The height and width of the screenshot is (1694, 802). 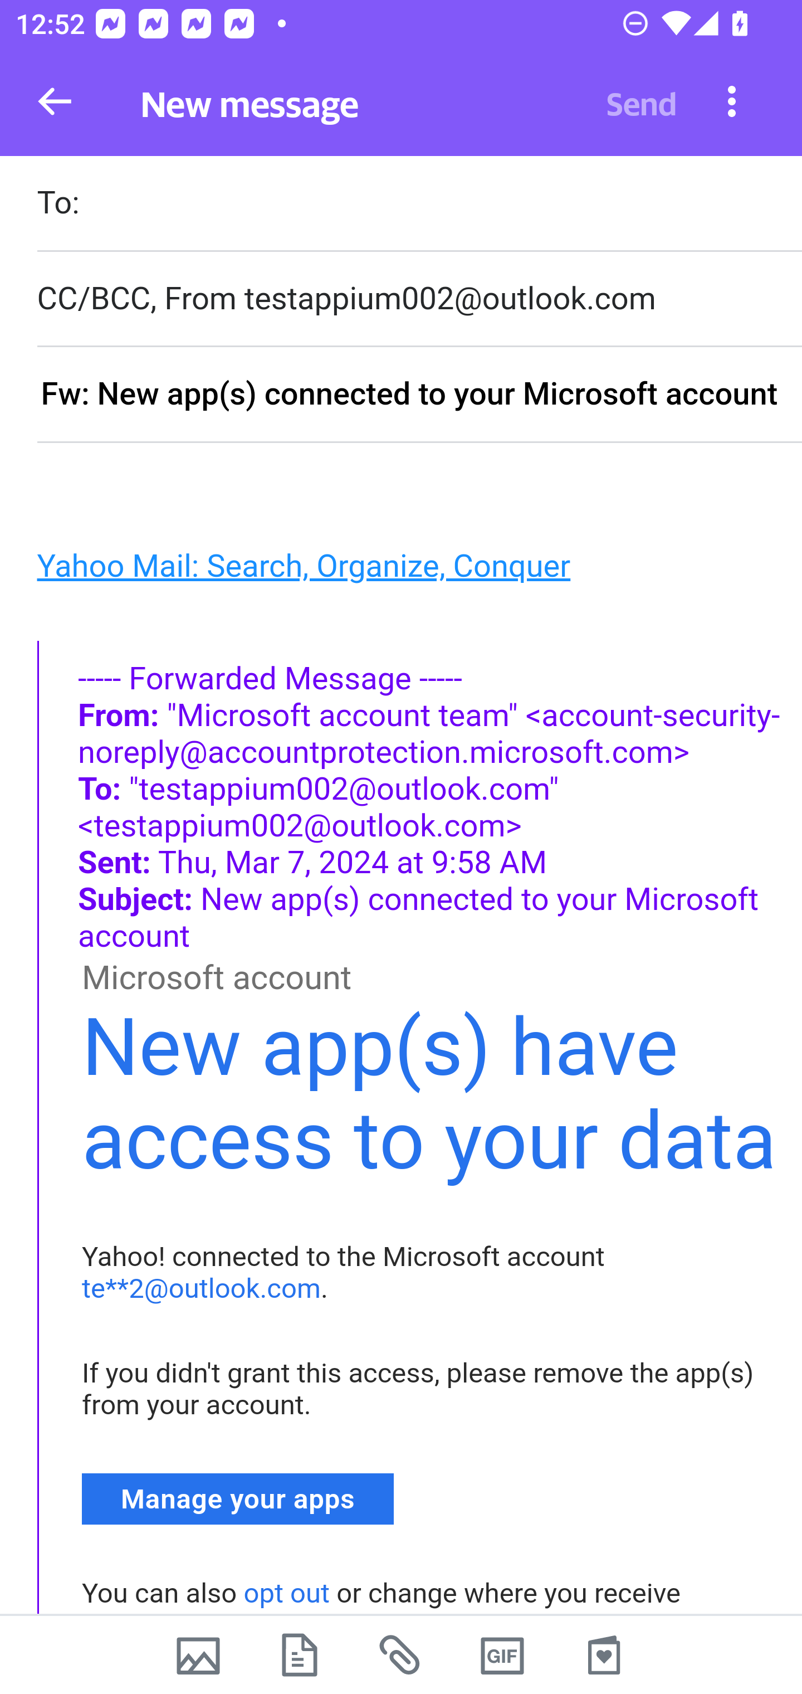 I want to click on Back, so click(x=55, y=101).